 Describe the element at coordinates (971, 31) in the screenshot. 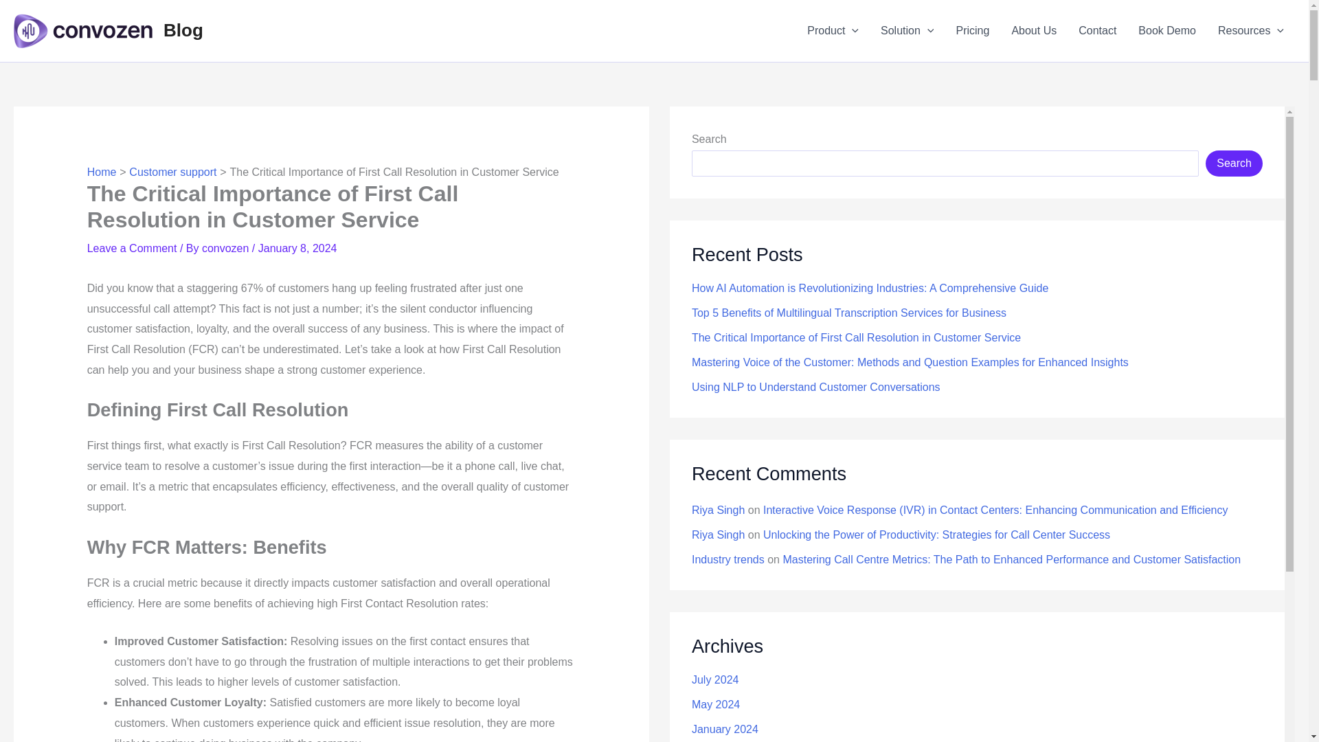

I see `Pricing` at that location.